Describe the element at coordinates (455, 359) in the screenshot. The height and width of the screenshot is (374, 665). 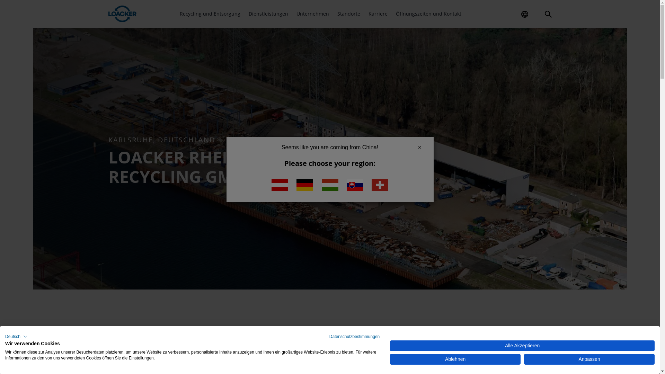
I see `Ablehnen` at that location.